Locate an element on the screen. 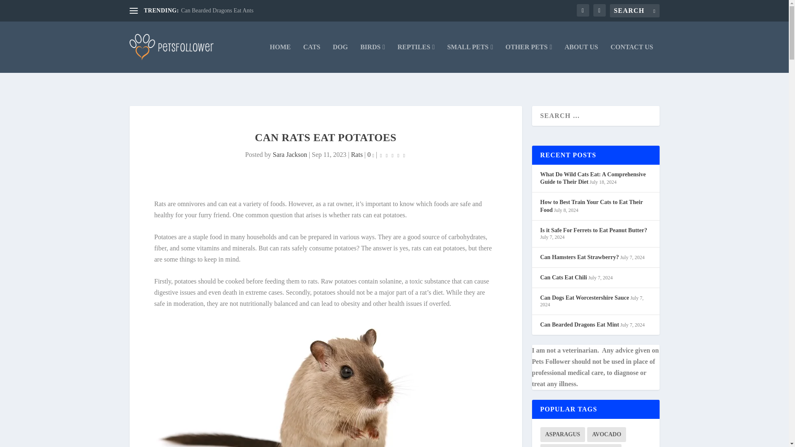 This screenshot has height=447, width=795. Posts by Sara Jackson is located at coordinates (290, 155).